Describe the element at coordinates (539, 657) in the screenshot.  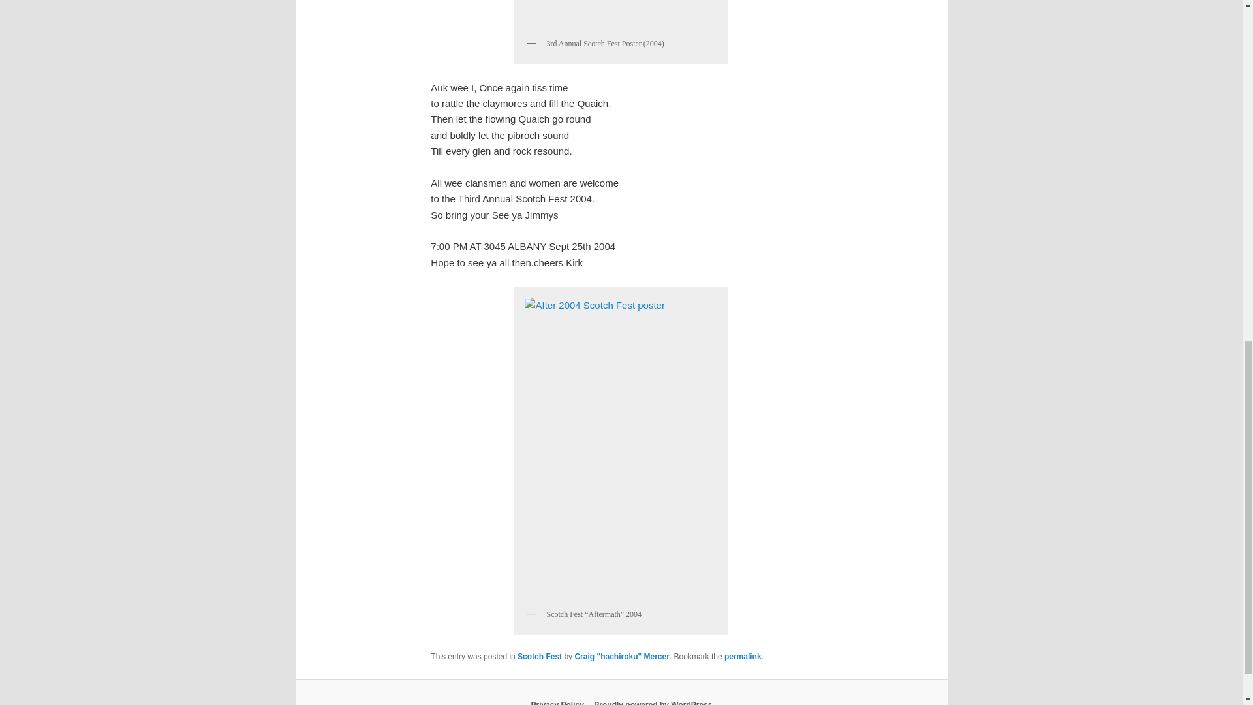
I see `Scotch Fest` at that location.